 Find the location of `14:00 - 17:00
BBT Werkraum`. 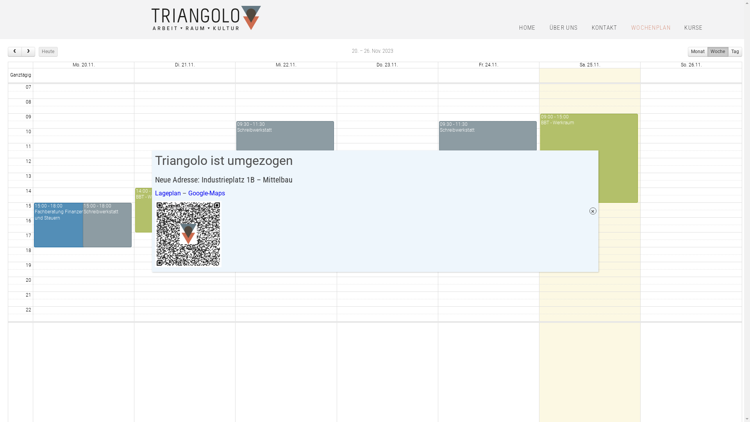

14:00 - 17:00
BBT Werkraum is located at coordinates (209, 210).